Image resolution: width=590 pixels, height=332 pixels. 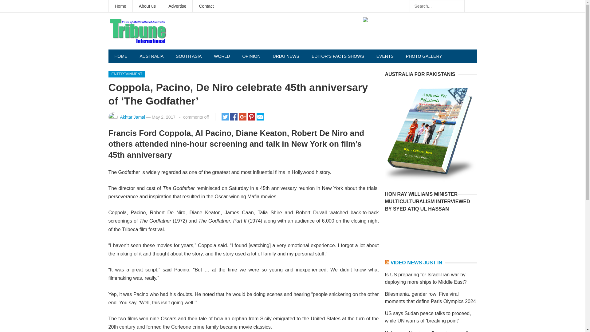 I want to click on PHOTO GALLERY, so click(x=424, y=56).